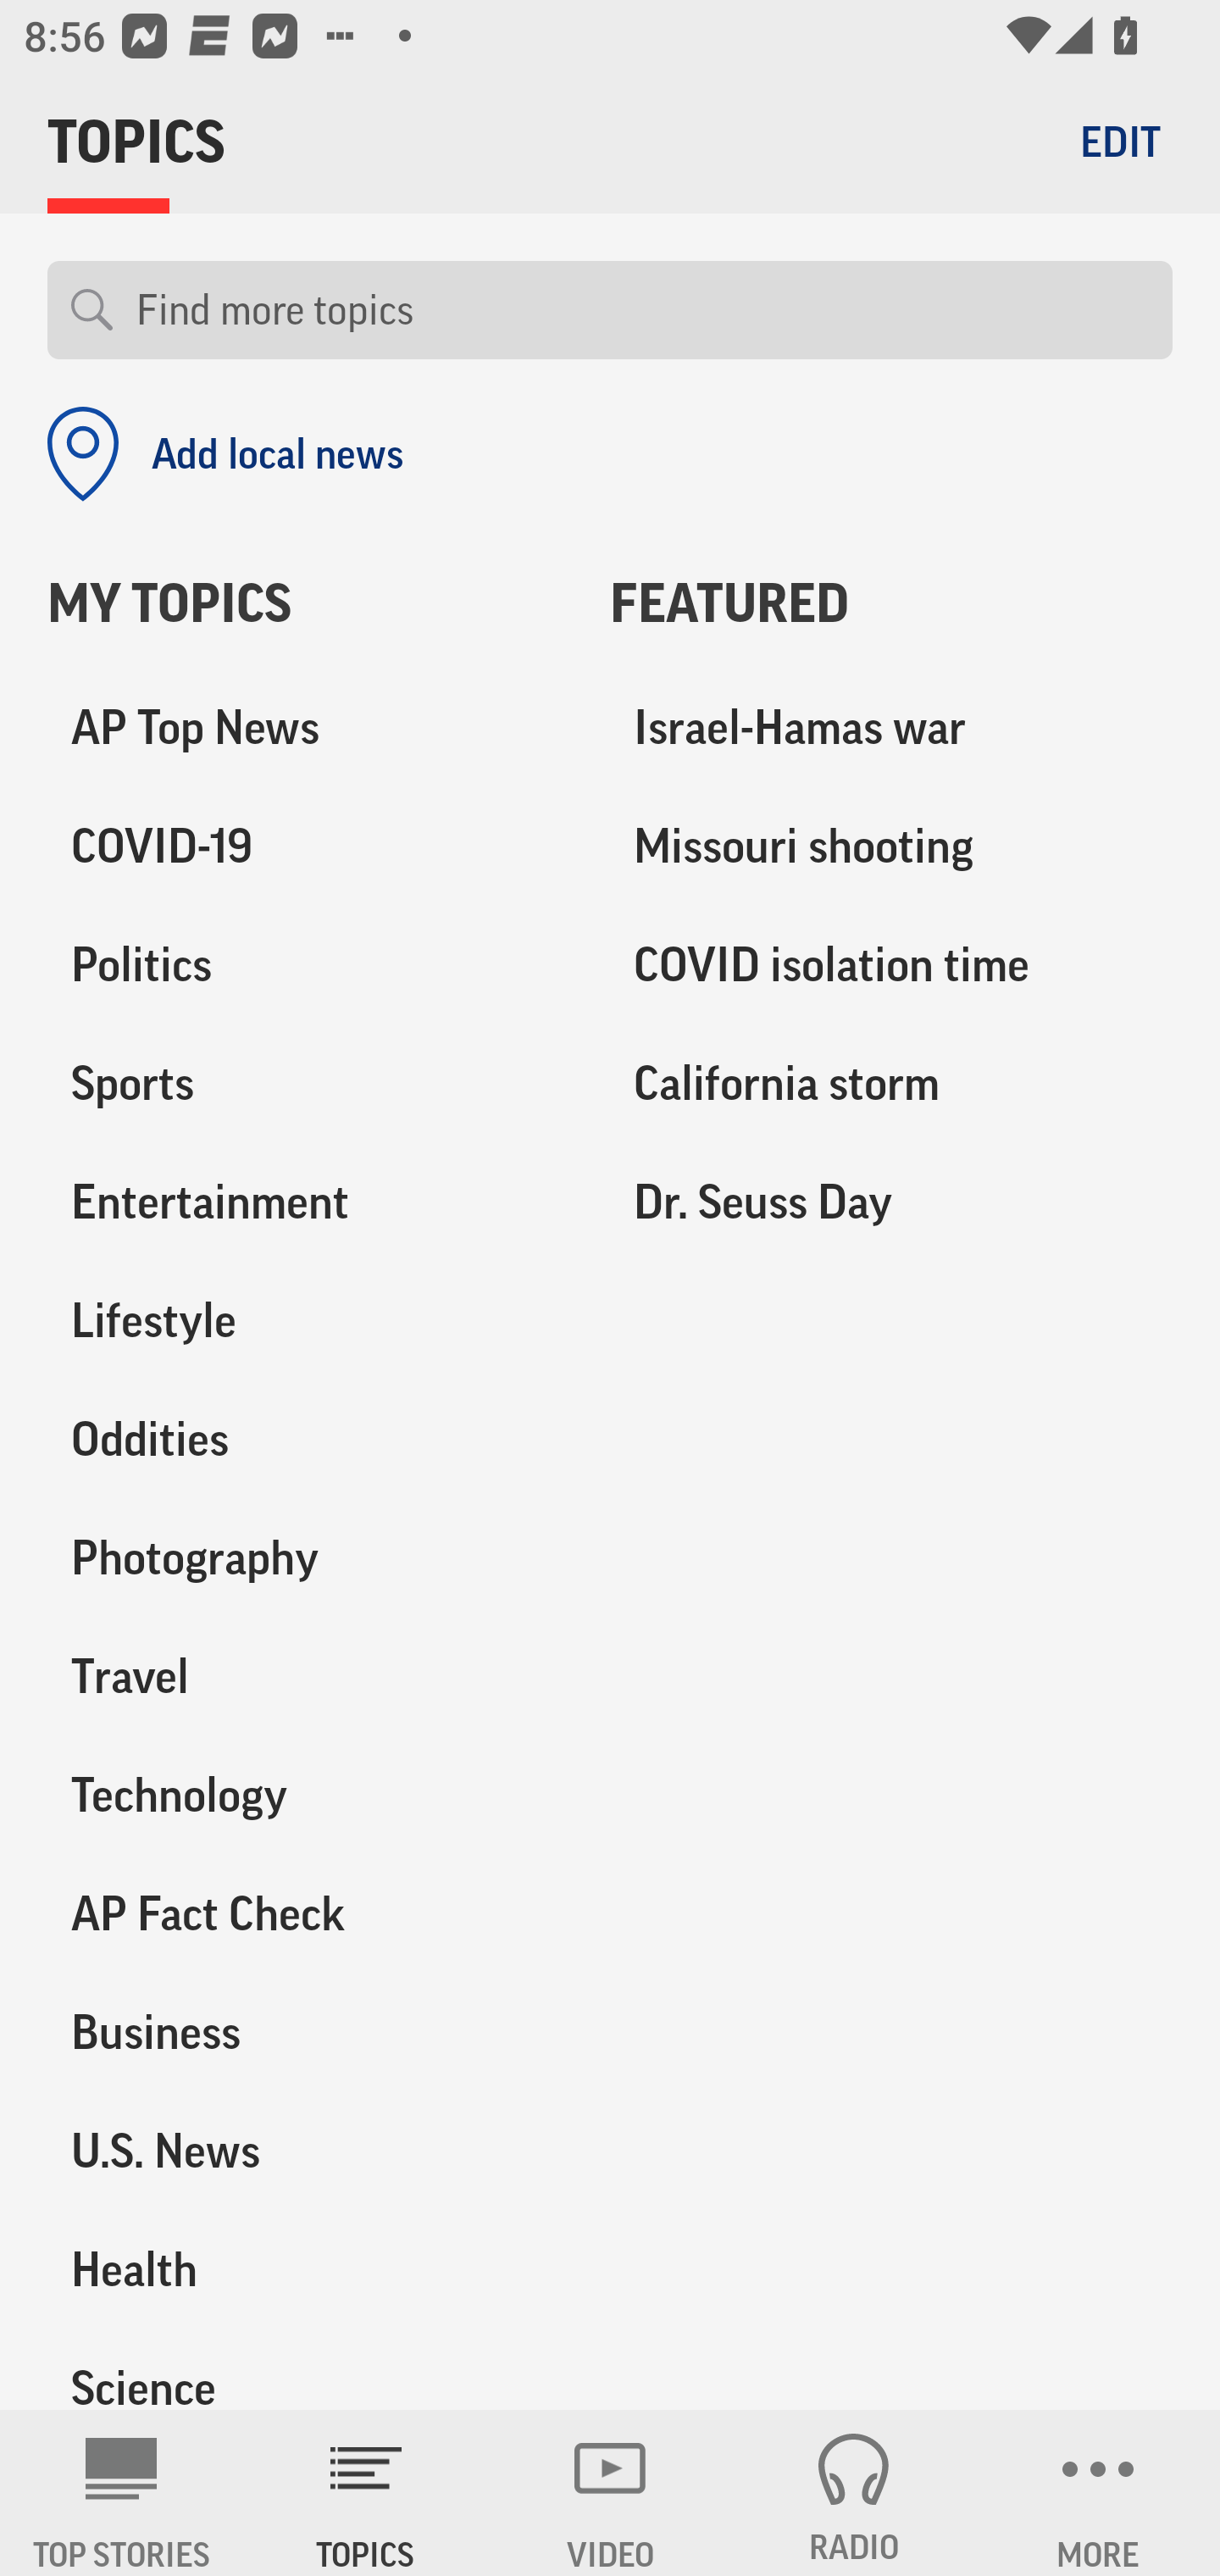 The height and width of the screenshot is (2576, 1220). I want to click on RADIO, so click(854, 2493).